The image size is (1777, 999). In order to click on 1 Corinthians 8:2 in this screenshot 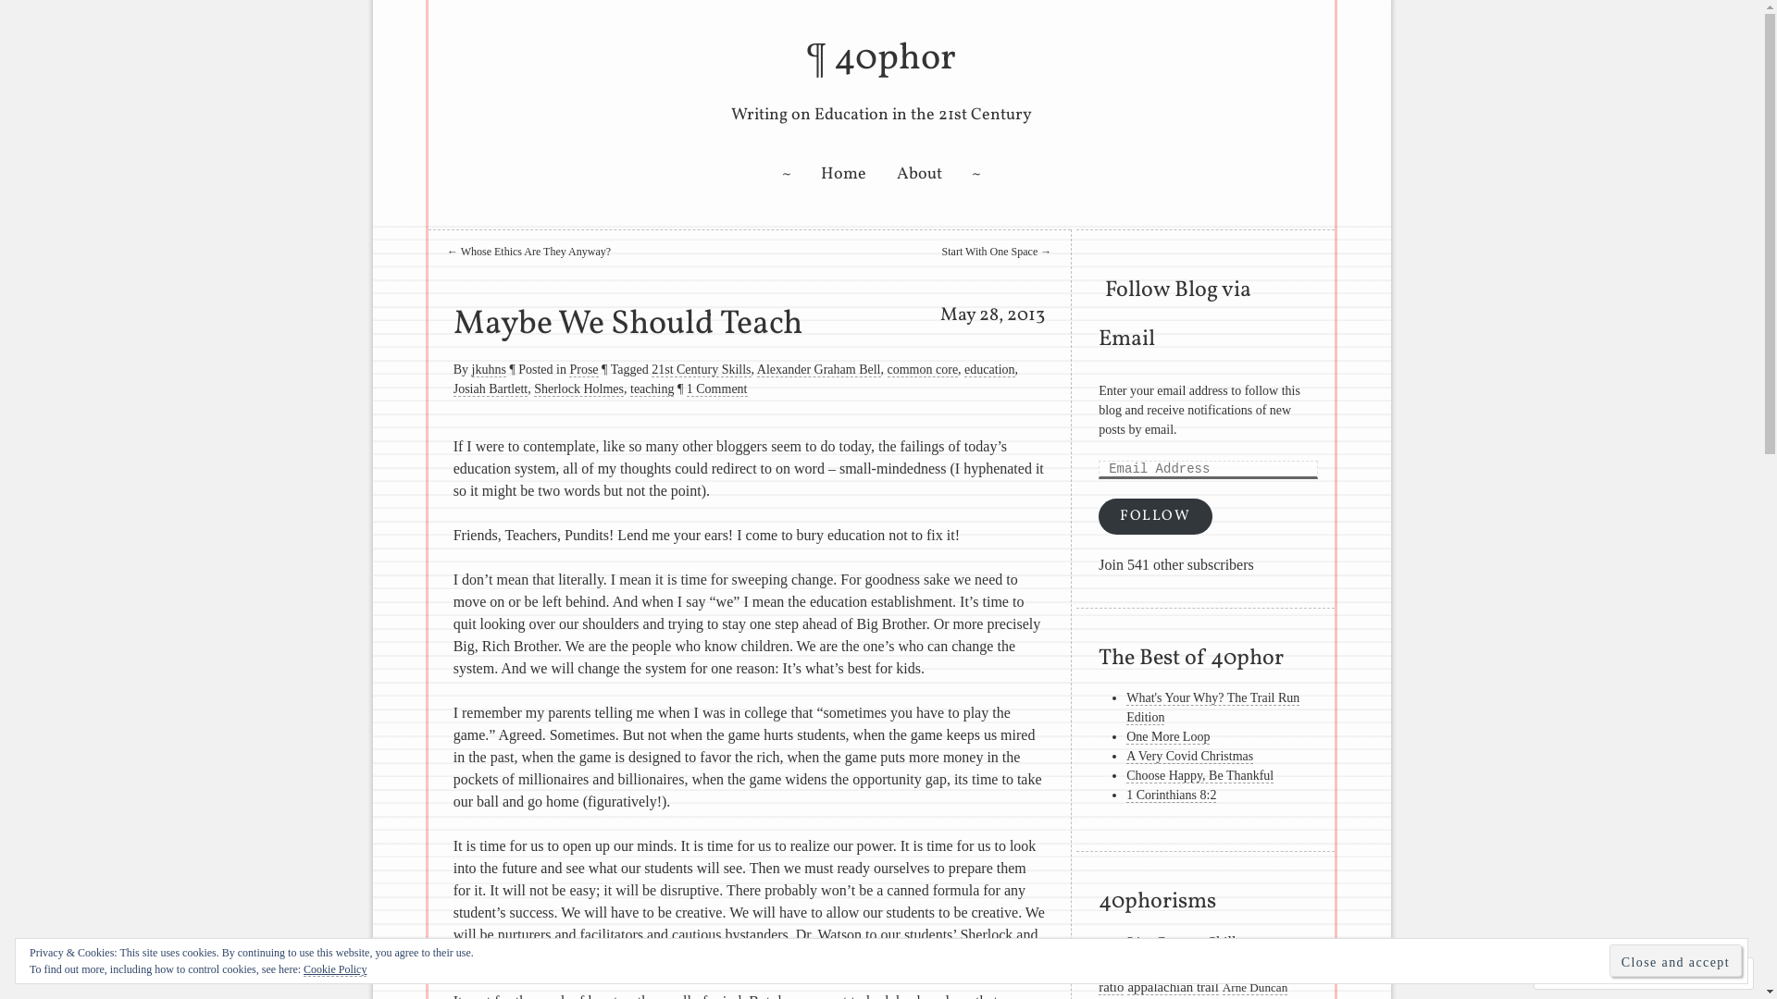, I will do `click(1172, 795)`.